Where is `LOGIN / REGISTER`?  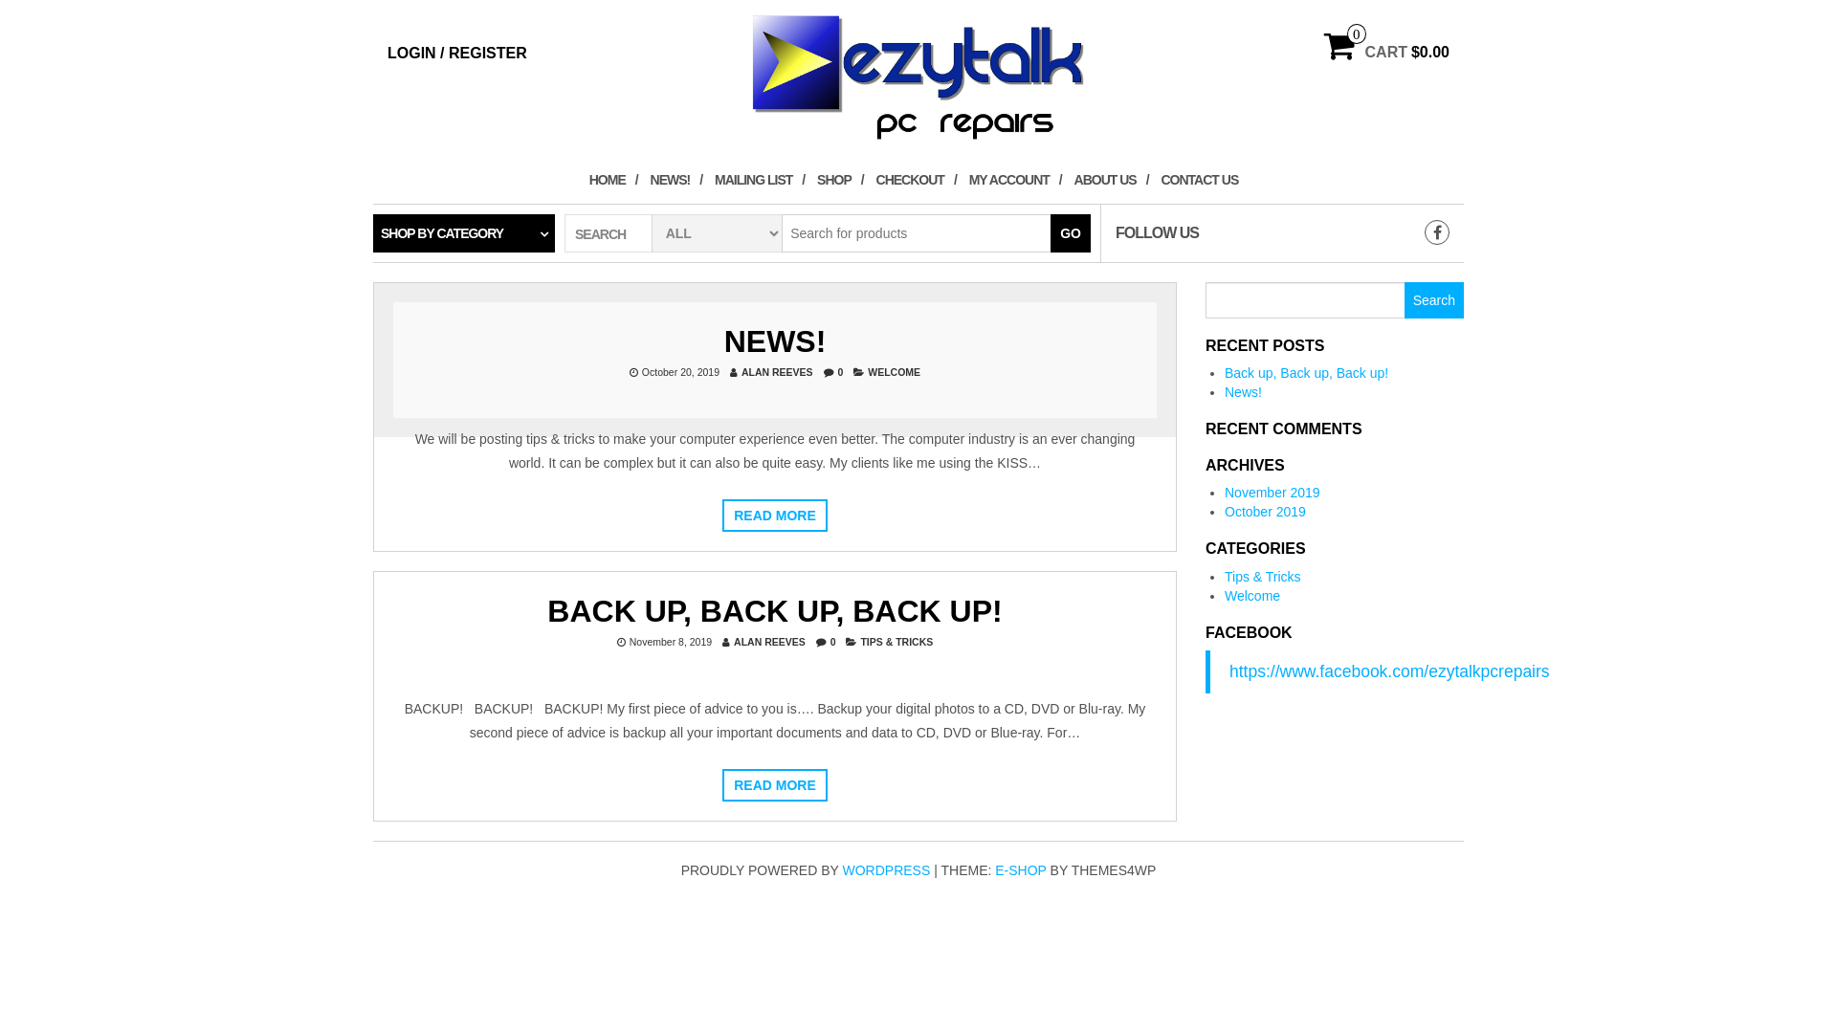
LOGIN / REGISTER is located at coordinates (457, 54).